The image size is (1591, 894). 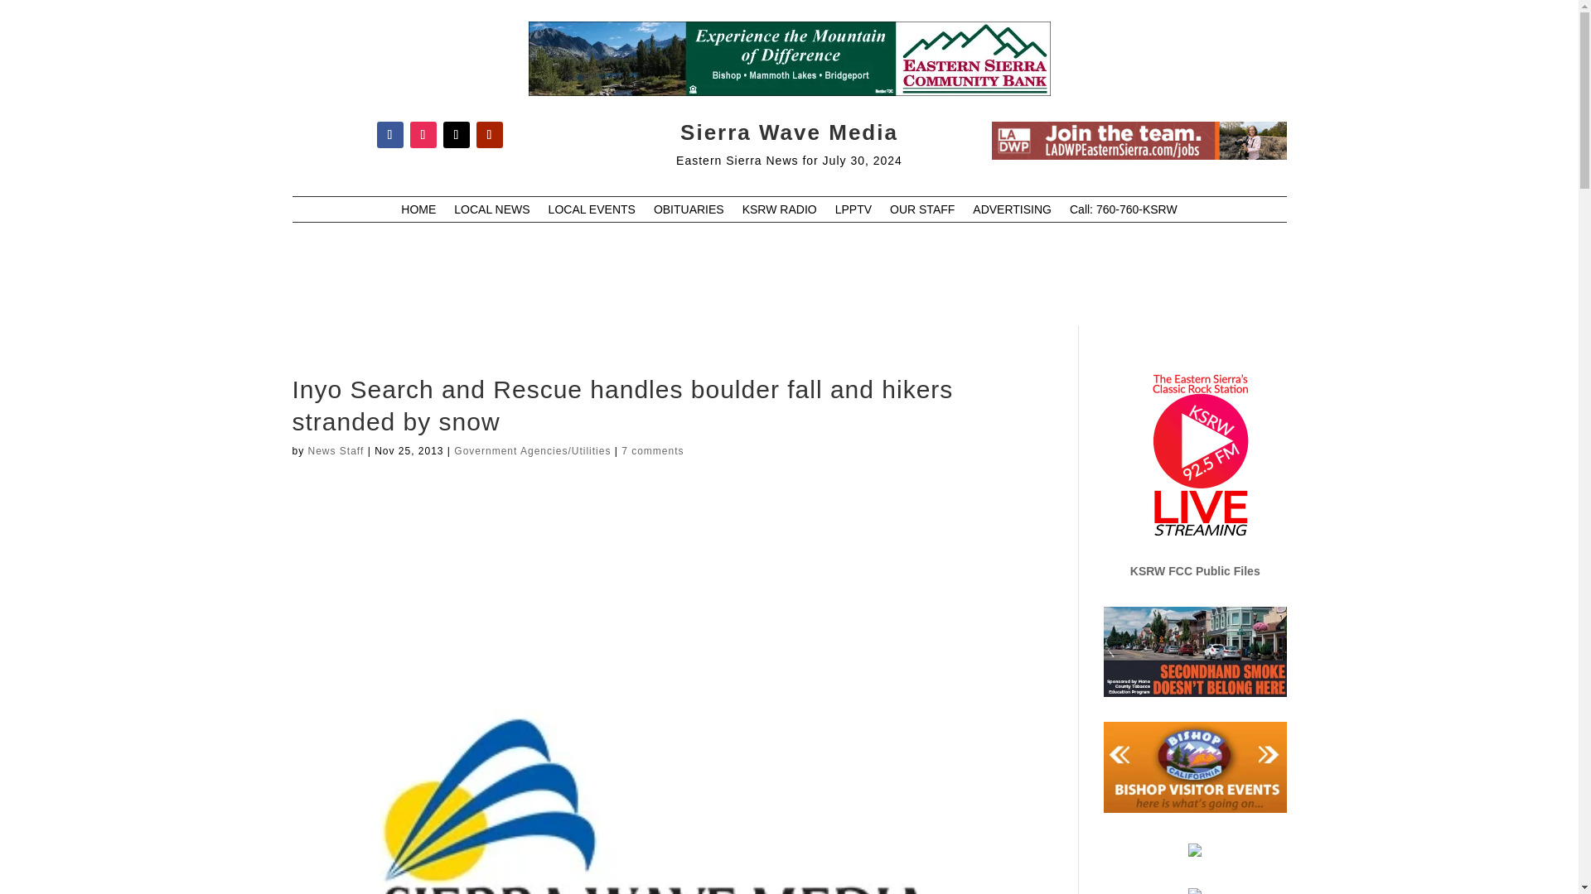 What do you see at coordinates (389, 134) in the screenshot?
I see `Follow on Facebook` at bounding box center [389, 134].